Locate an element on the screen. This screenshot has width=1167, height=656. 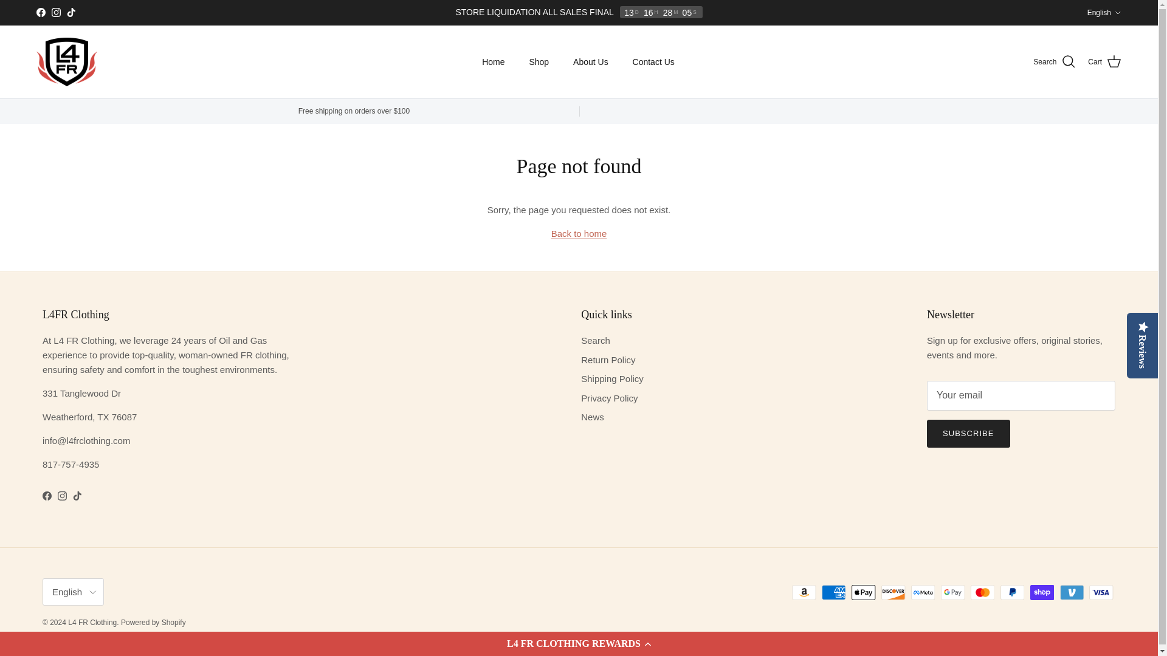
Home is located at coordinates (494, 62).